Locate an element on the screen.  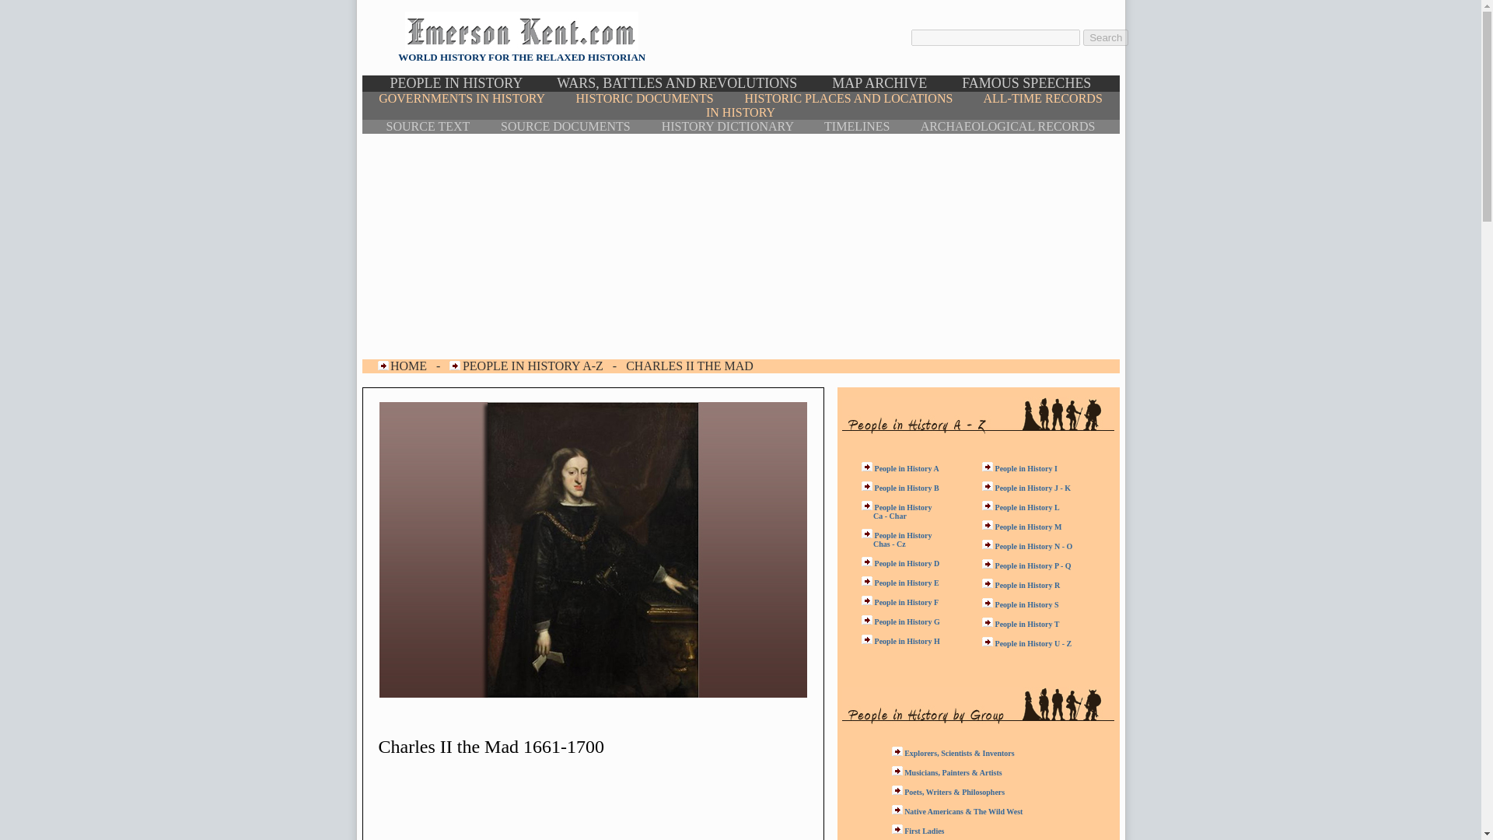
HOME is located at coordinates (408, 366).